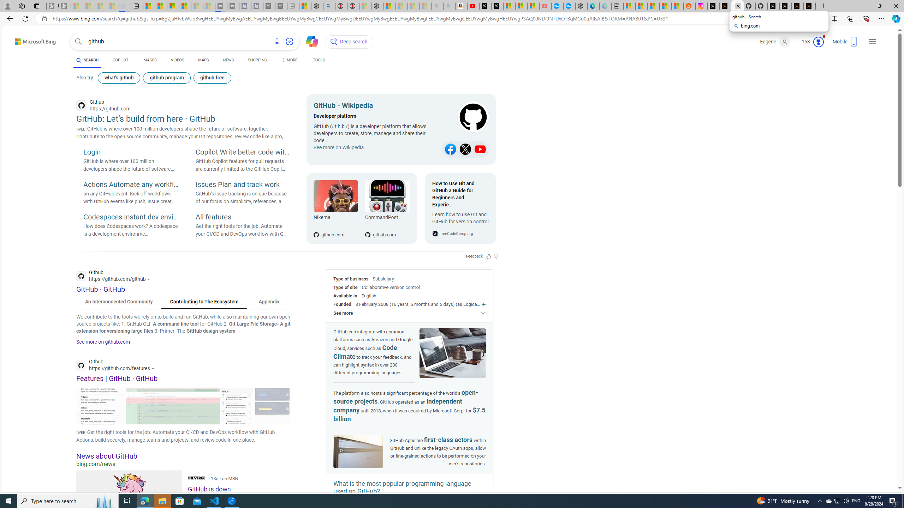 Image resolution: width=904 pixels, height=508 pixels. I want to click on Microsoft account | Microsoft Account Privacy Settings, so click(629, 6).